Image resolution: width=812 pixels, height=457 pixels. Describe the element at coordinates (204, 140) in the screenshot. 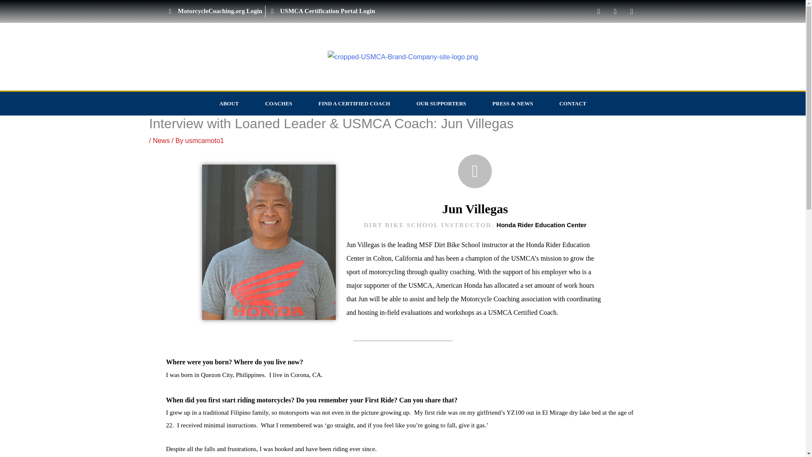

I see `View all posts by usmcamoto1` at that location.